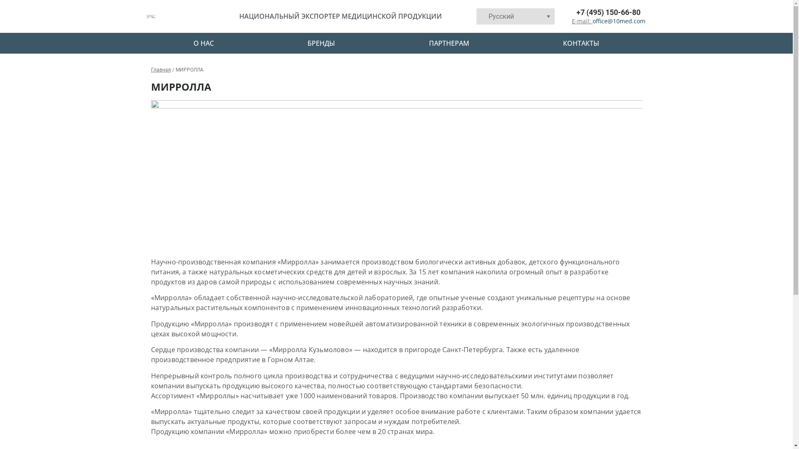  What do you see at coordinates (600, 12) in the screenshot?
I see `+7 (495) 150-66-80` at bounding box center [600, 12].